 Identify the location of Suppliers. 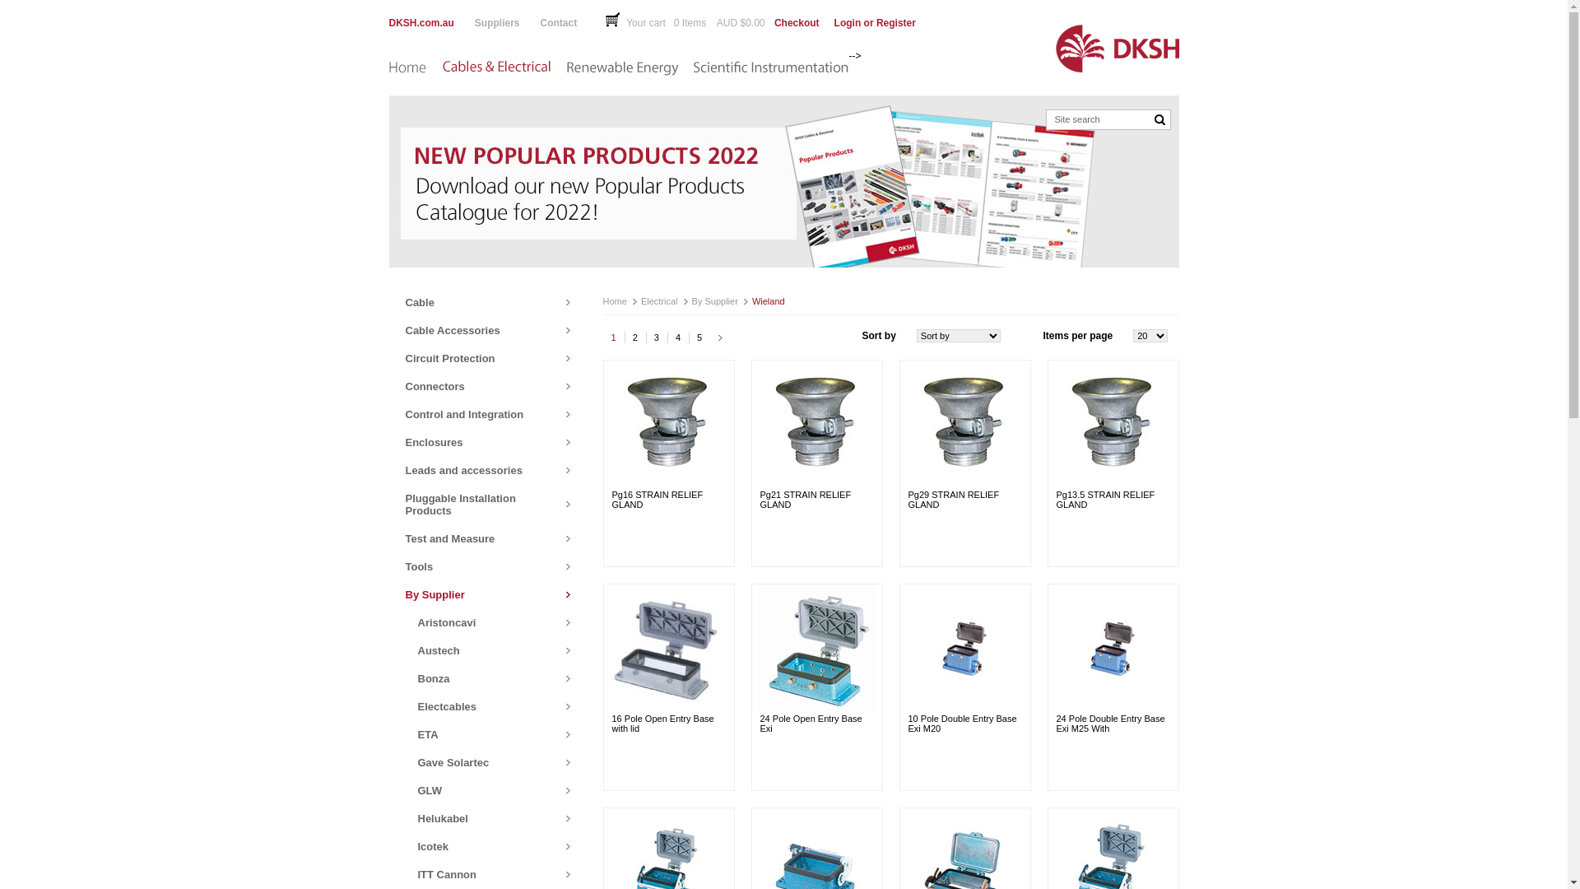
(508, 23).